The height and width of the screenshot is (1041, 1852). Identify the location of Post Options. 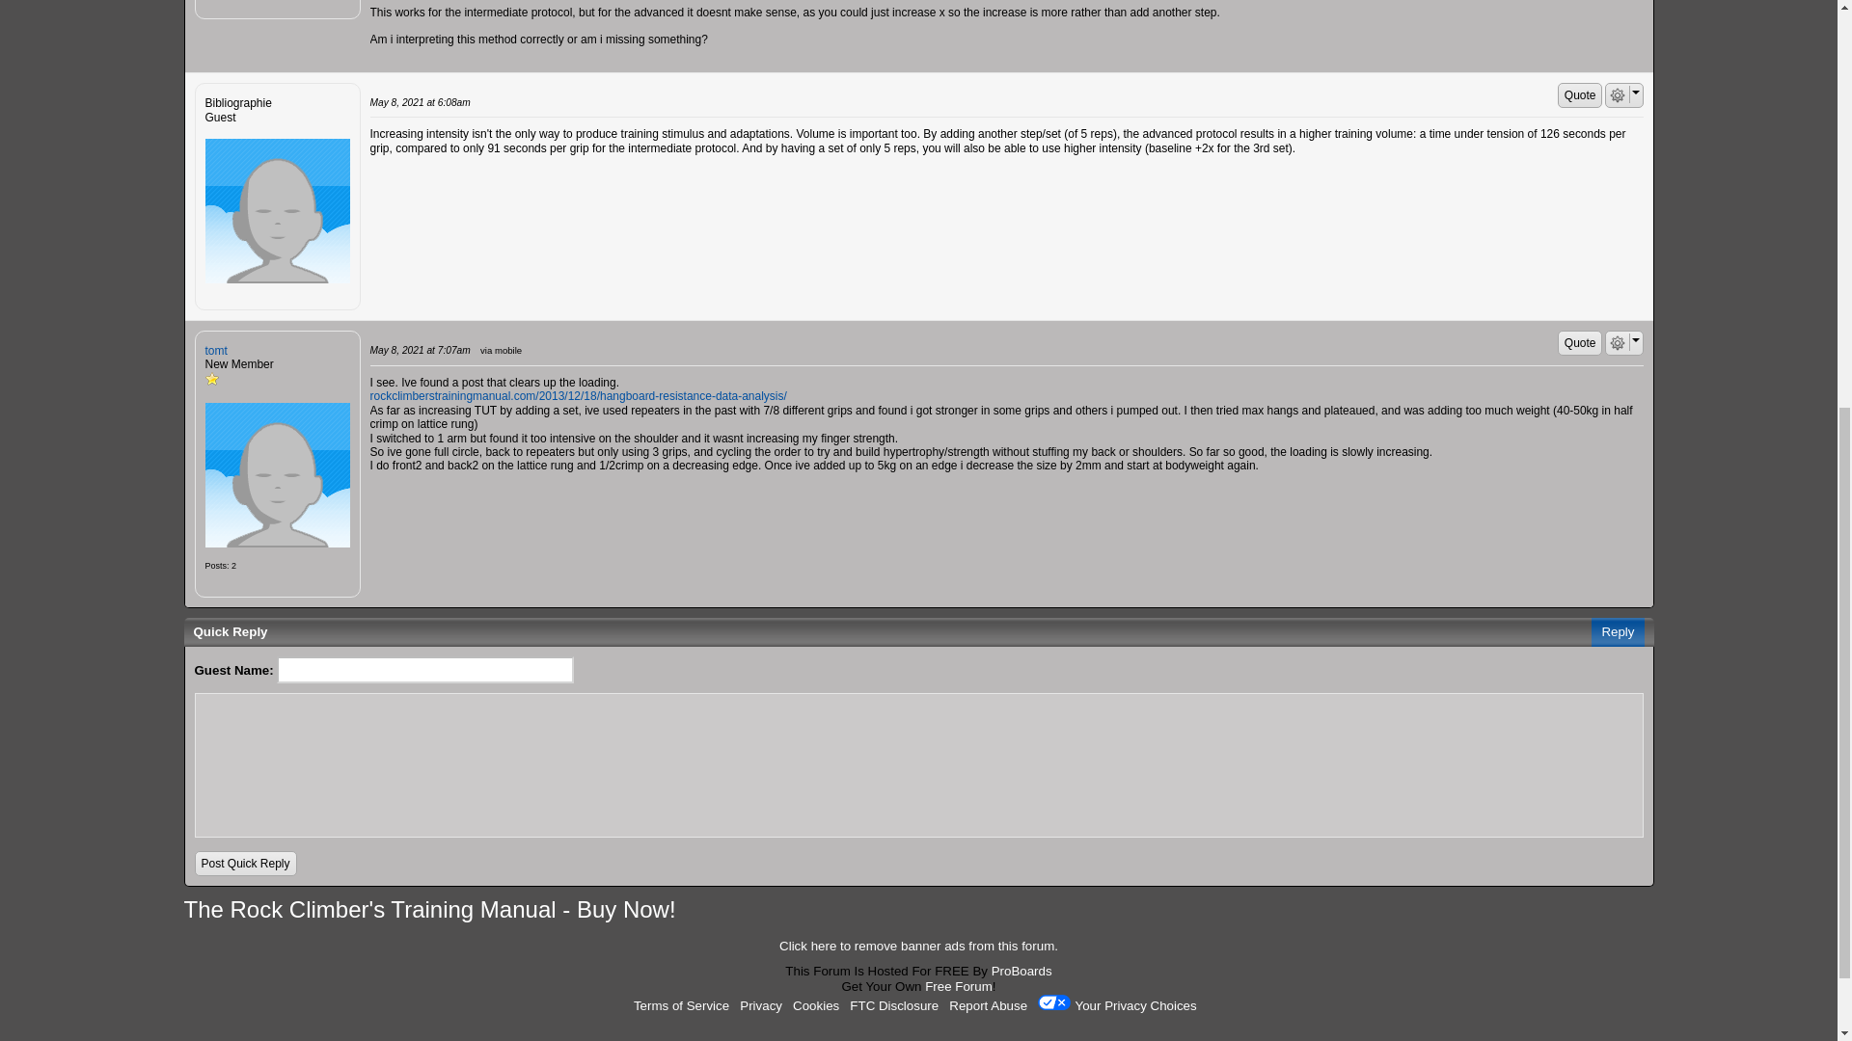
(1617, 342).